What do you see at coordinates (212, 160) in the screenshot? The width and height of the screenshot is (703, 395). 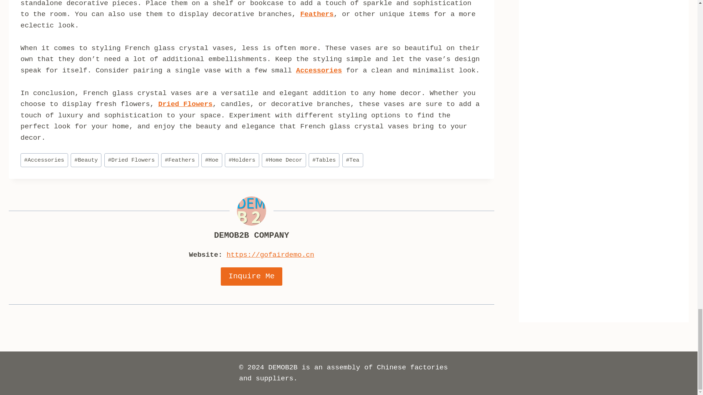 I see `Hoe` at bounding box center [212, 160].